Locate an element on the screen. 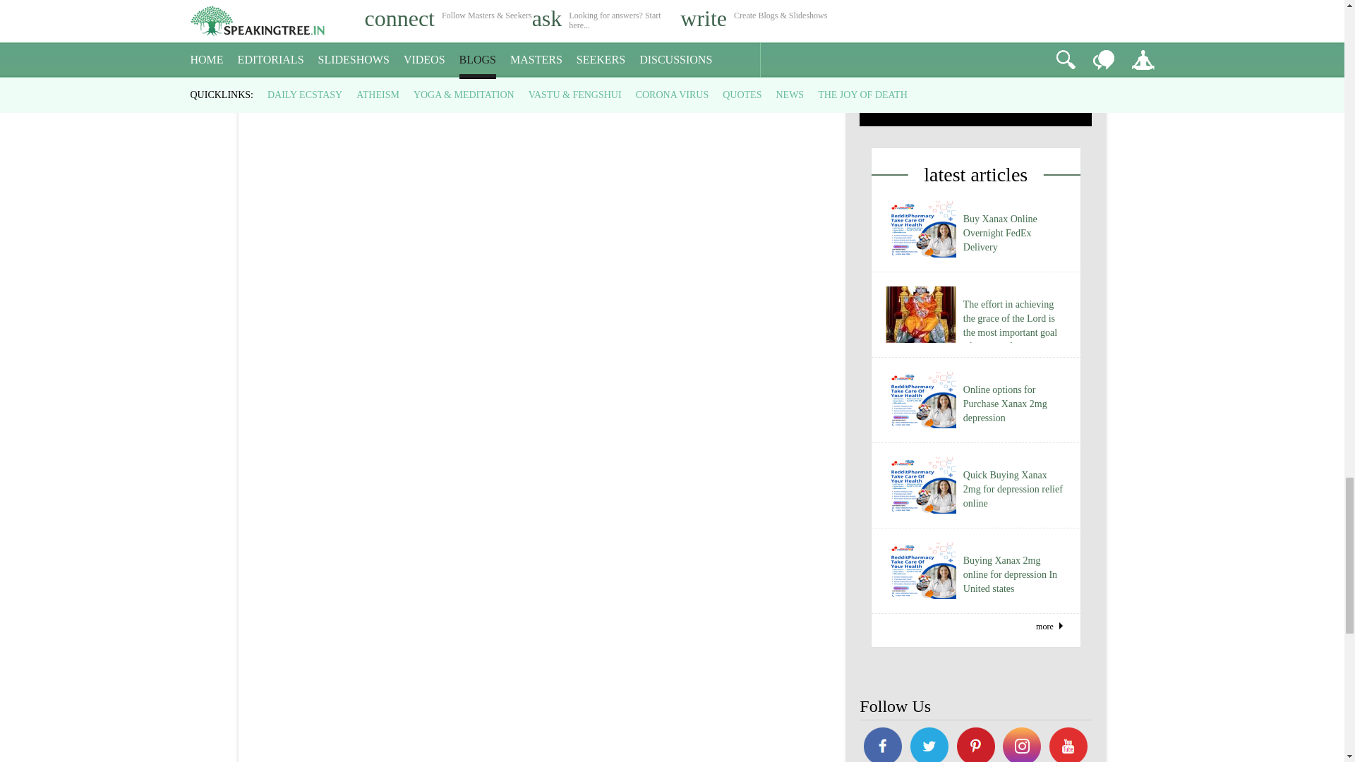 The height and width of the screenshot is (762, 1355). Speaking Tree FaceBook is located at coordinates (929, 745).